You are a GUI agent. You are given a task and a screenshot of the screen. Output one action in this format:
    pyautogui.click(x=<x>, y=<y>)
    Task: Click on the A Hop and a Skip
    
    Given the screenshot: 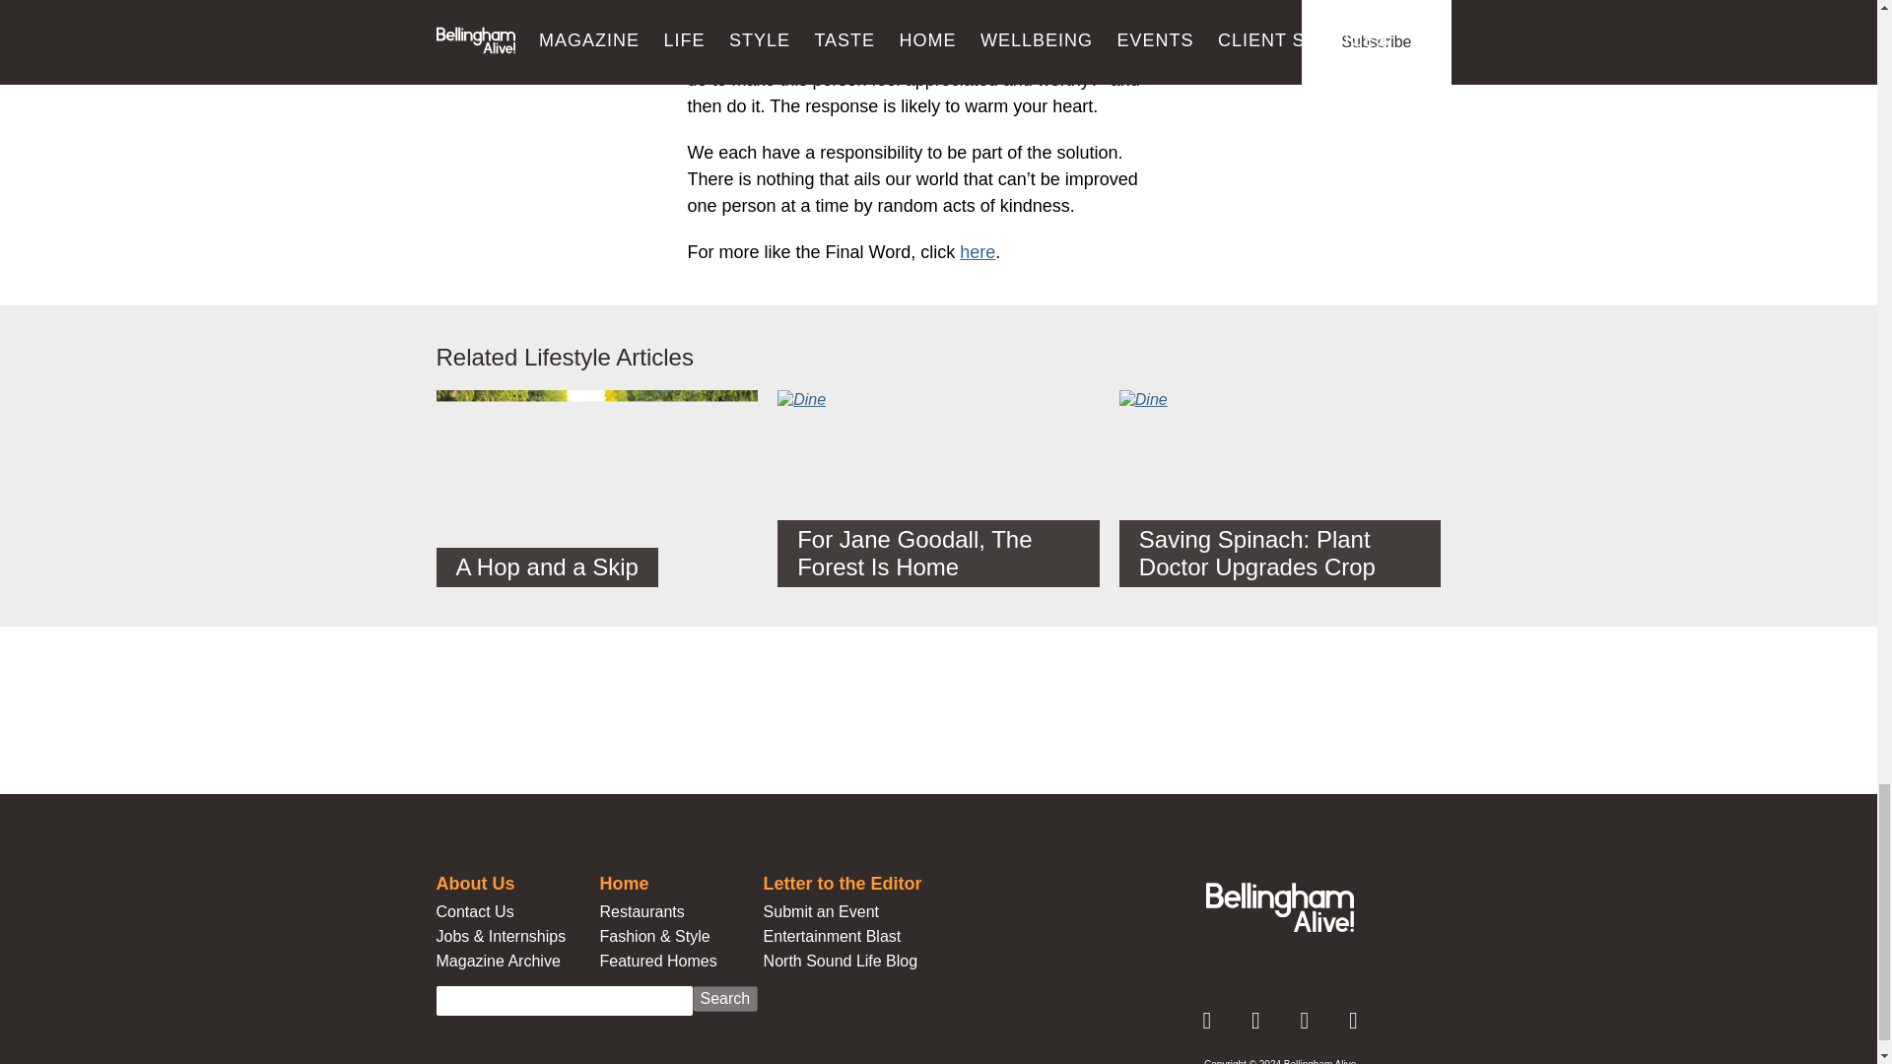 What is the action you would take?
    pyautogui.click(x=596, y=499)
    